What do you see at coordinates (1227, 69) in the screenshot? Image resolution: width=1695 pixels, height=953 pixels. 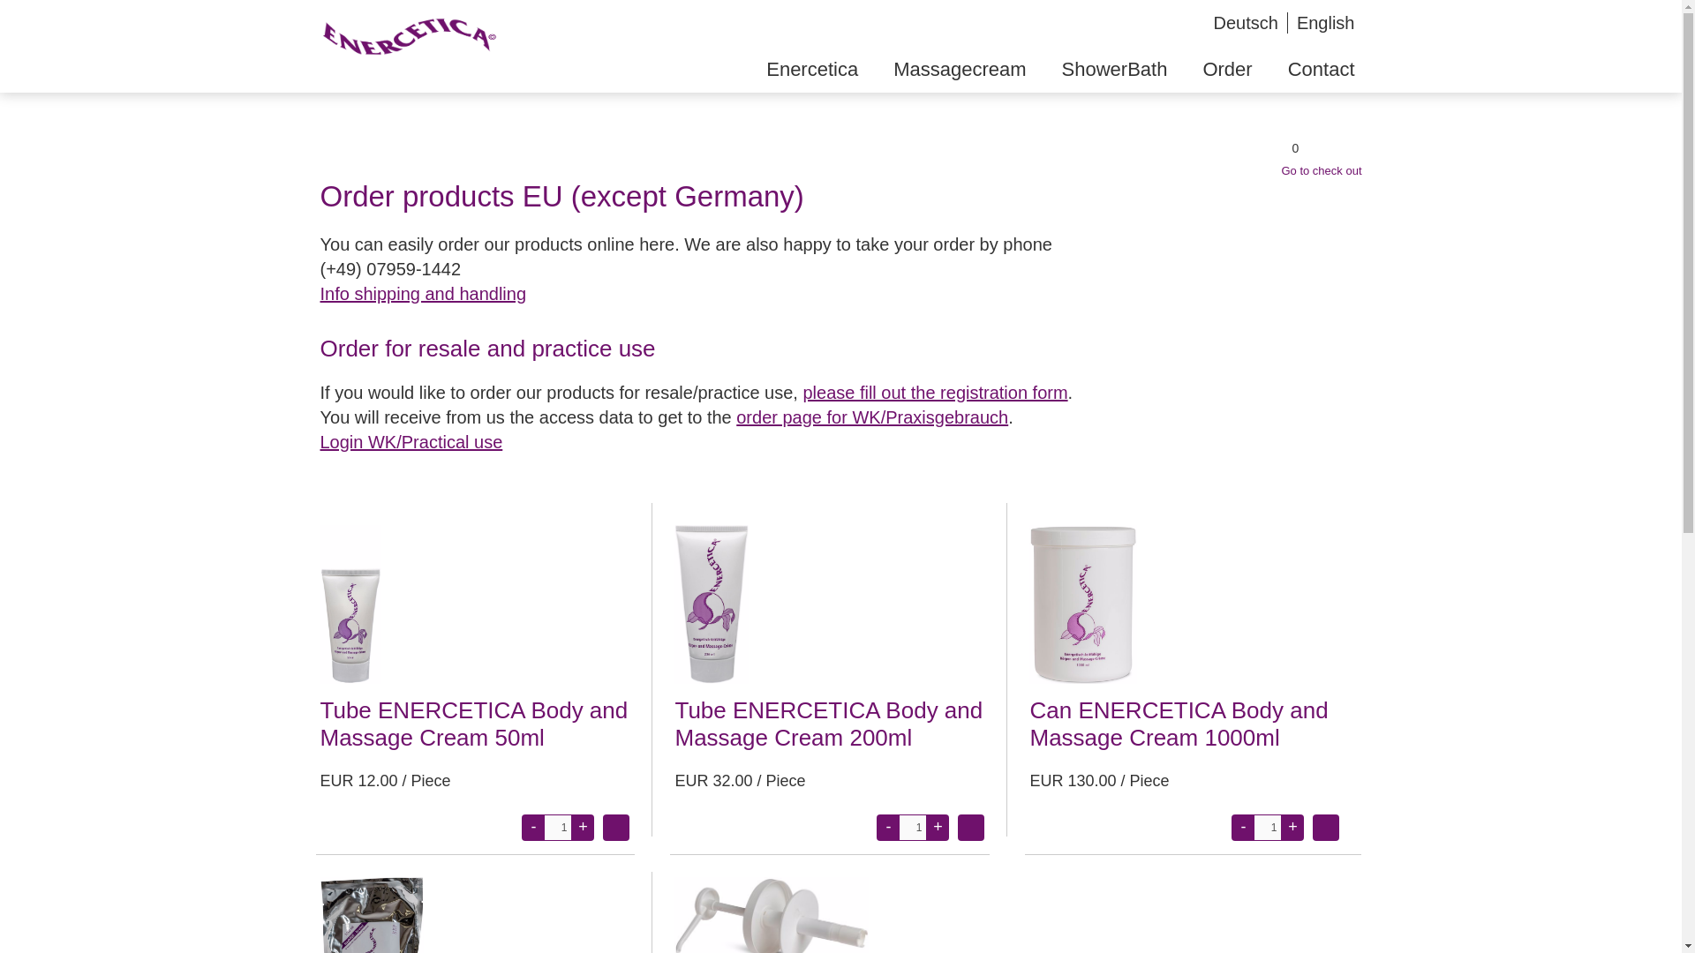 I see `Order` at bounding box center [1227, 69].